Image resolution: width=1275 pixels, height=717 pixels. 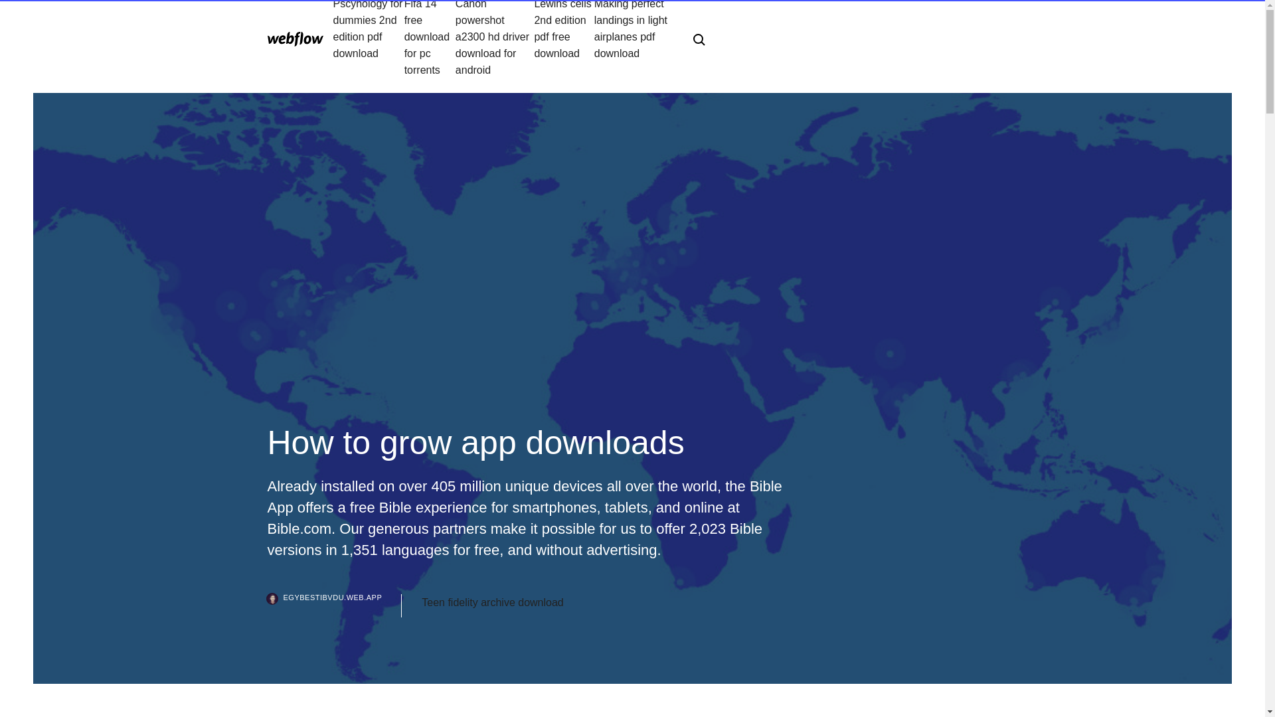 What do you see at coordinates (429, 39) in the screenshot?
I see `Fifa 14 free download for pc torrents` at bounding box center [429, 39].